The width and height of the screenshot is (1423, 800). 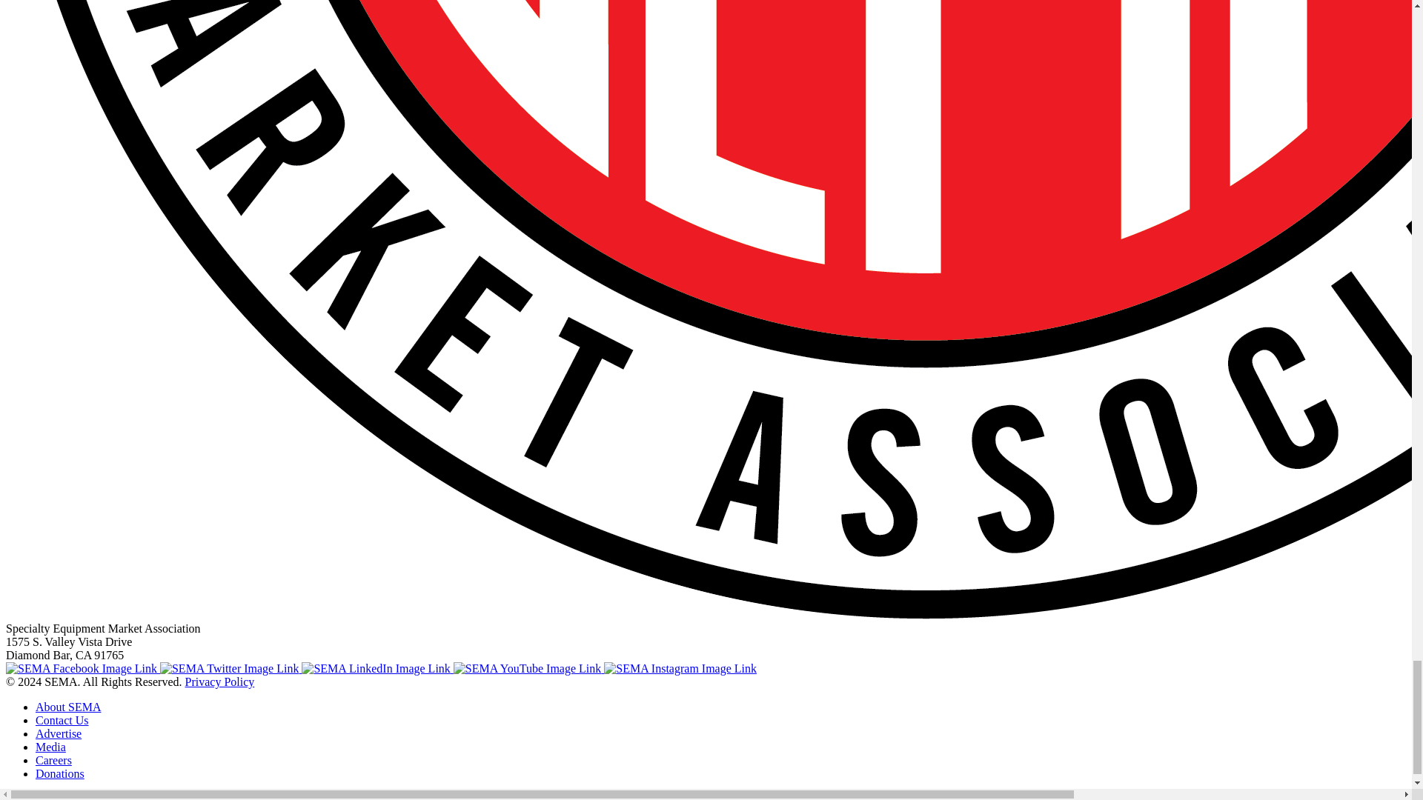 What do you see at coordinates (82, 668) in the screenshot?
I see `SEMA Facebook Link` at bounding box center [82, 668].